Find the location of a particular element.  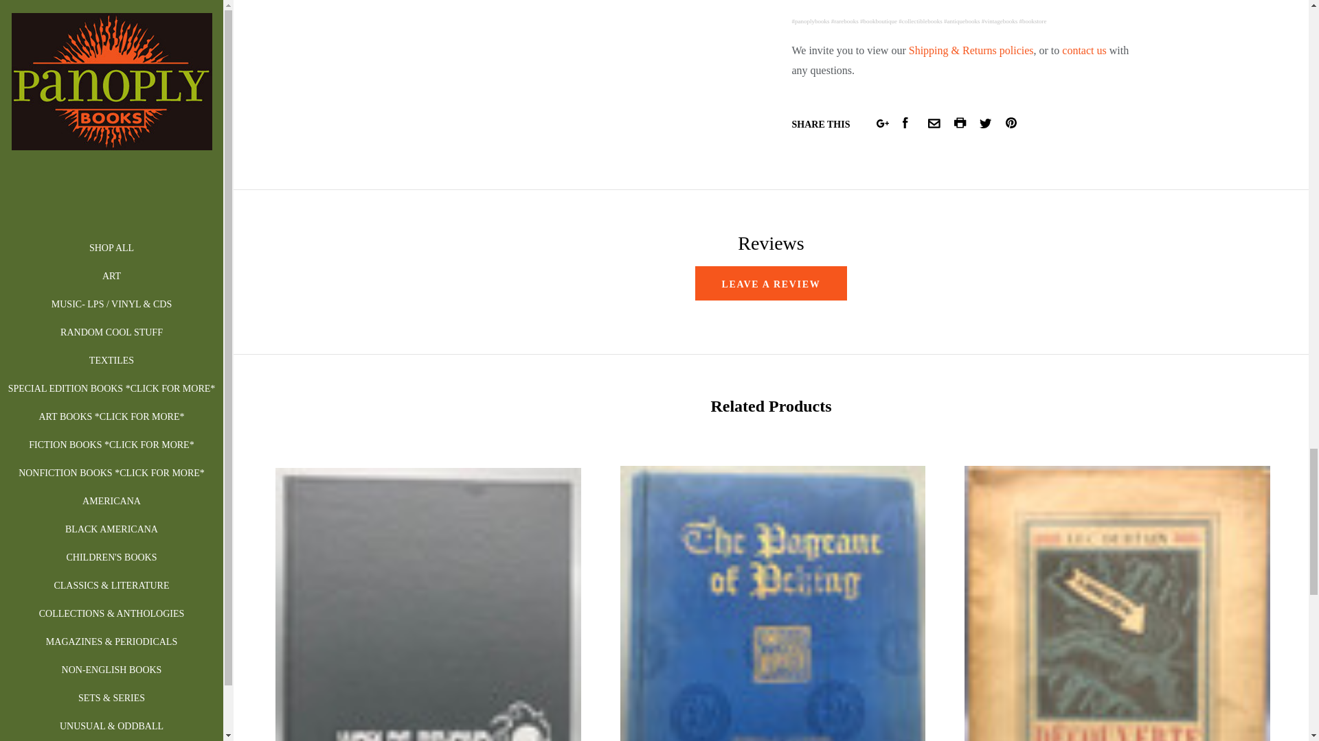

TWITTER is located at coordinates (985, 123).